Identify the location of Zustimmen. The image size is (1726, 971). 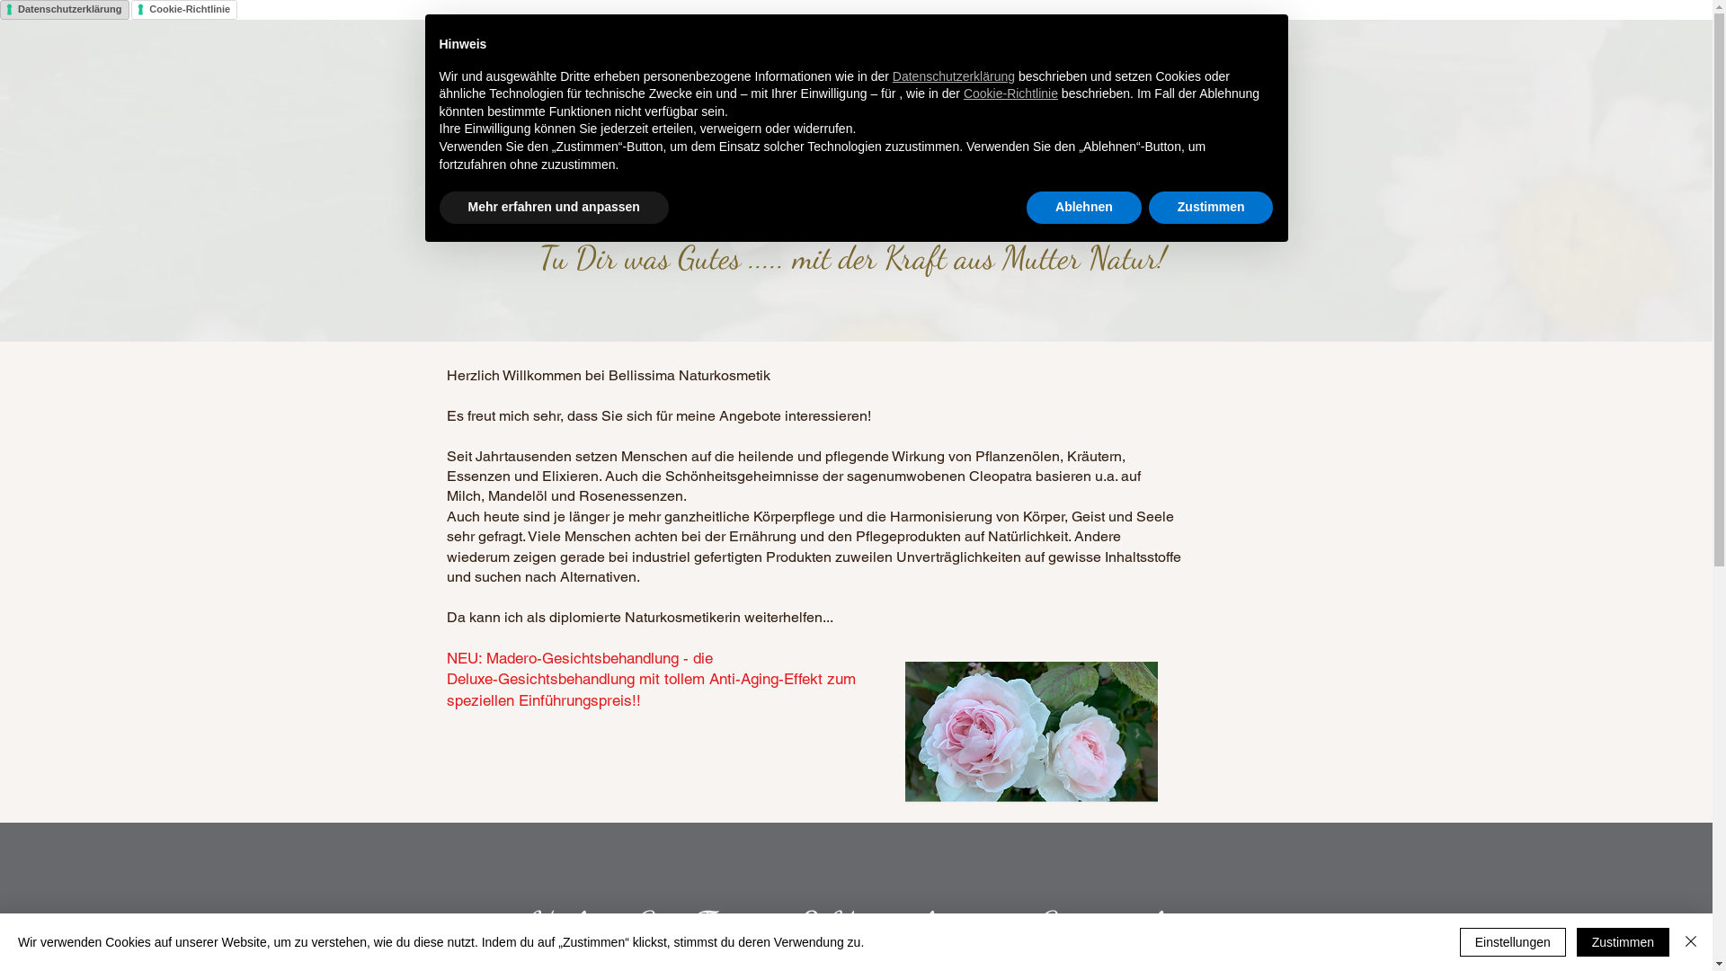
(1624, 942).